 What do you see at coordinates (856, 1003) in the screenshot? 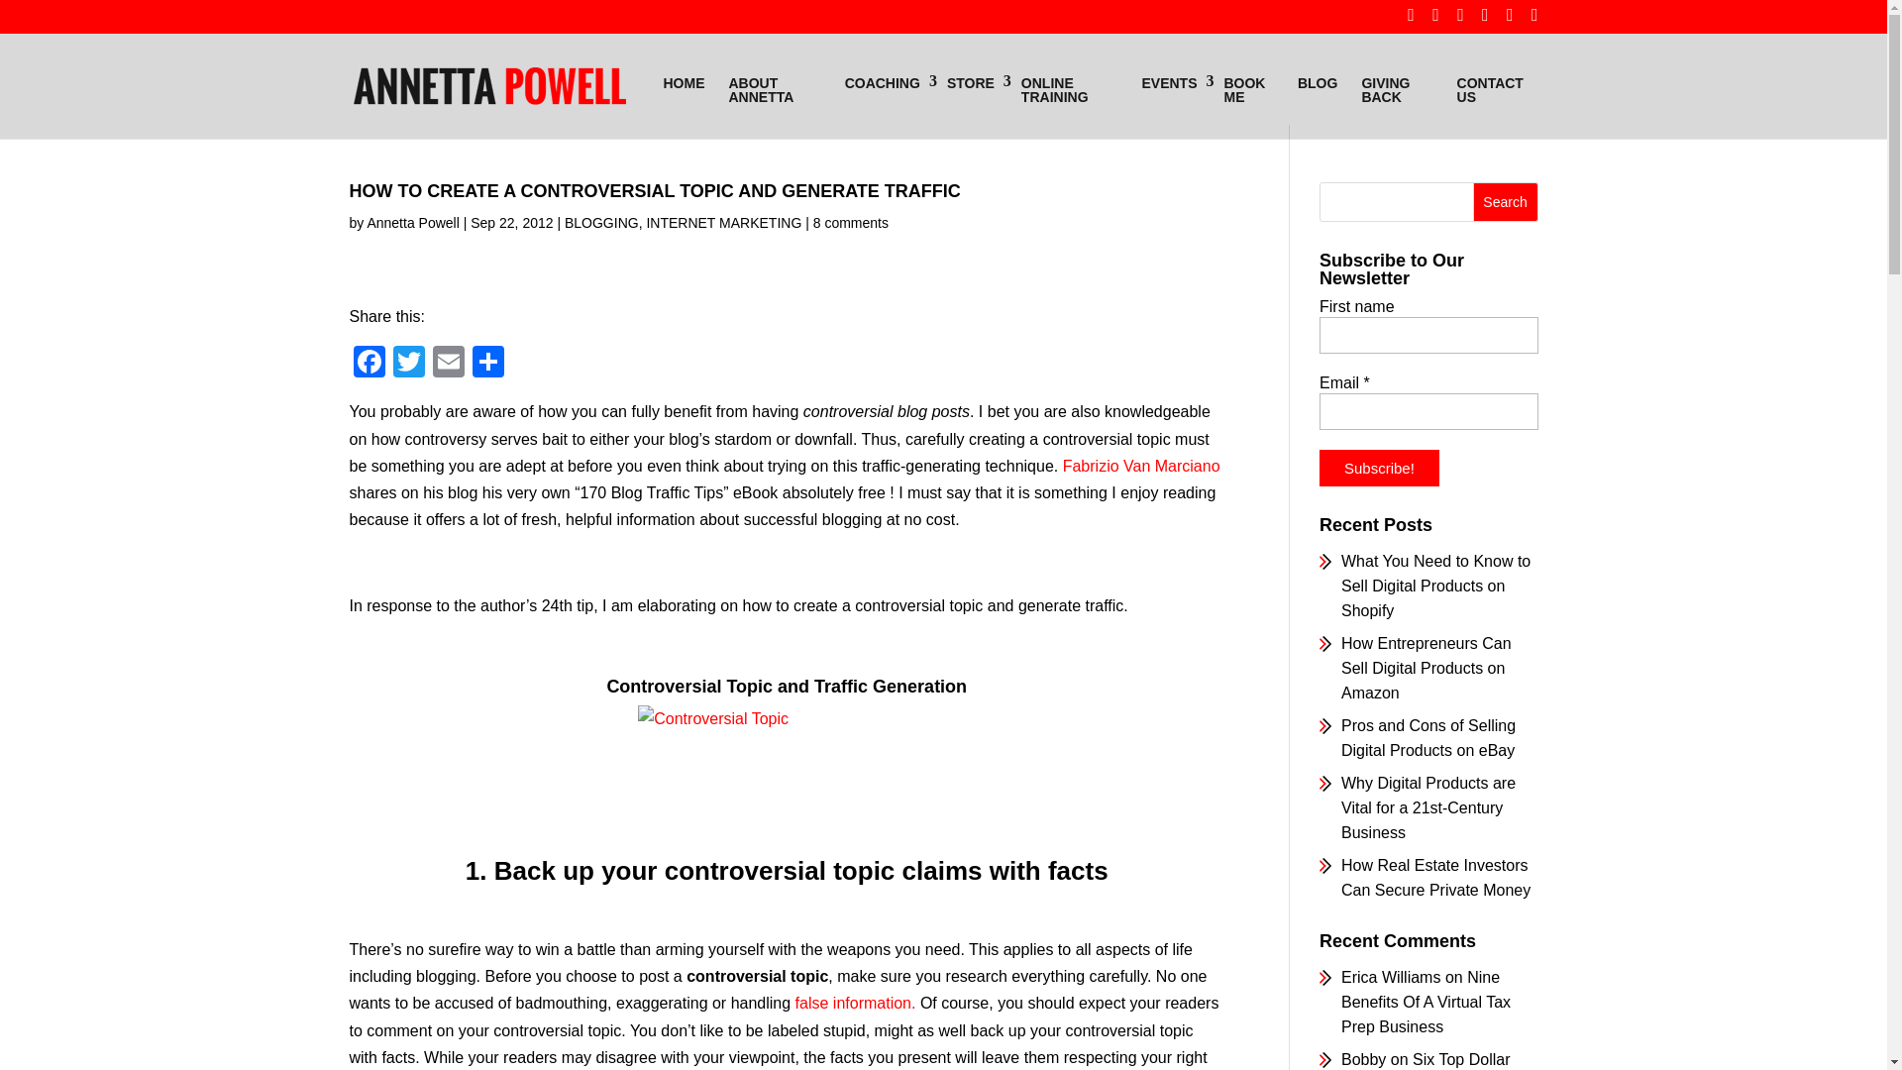
I see `Organo Gold Under Federal Investigation False Allegations` at bounding box center [856, 1003].